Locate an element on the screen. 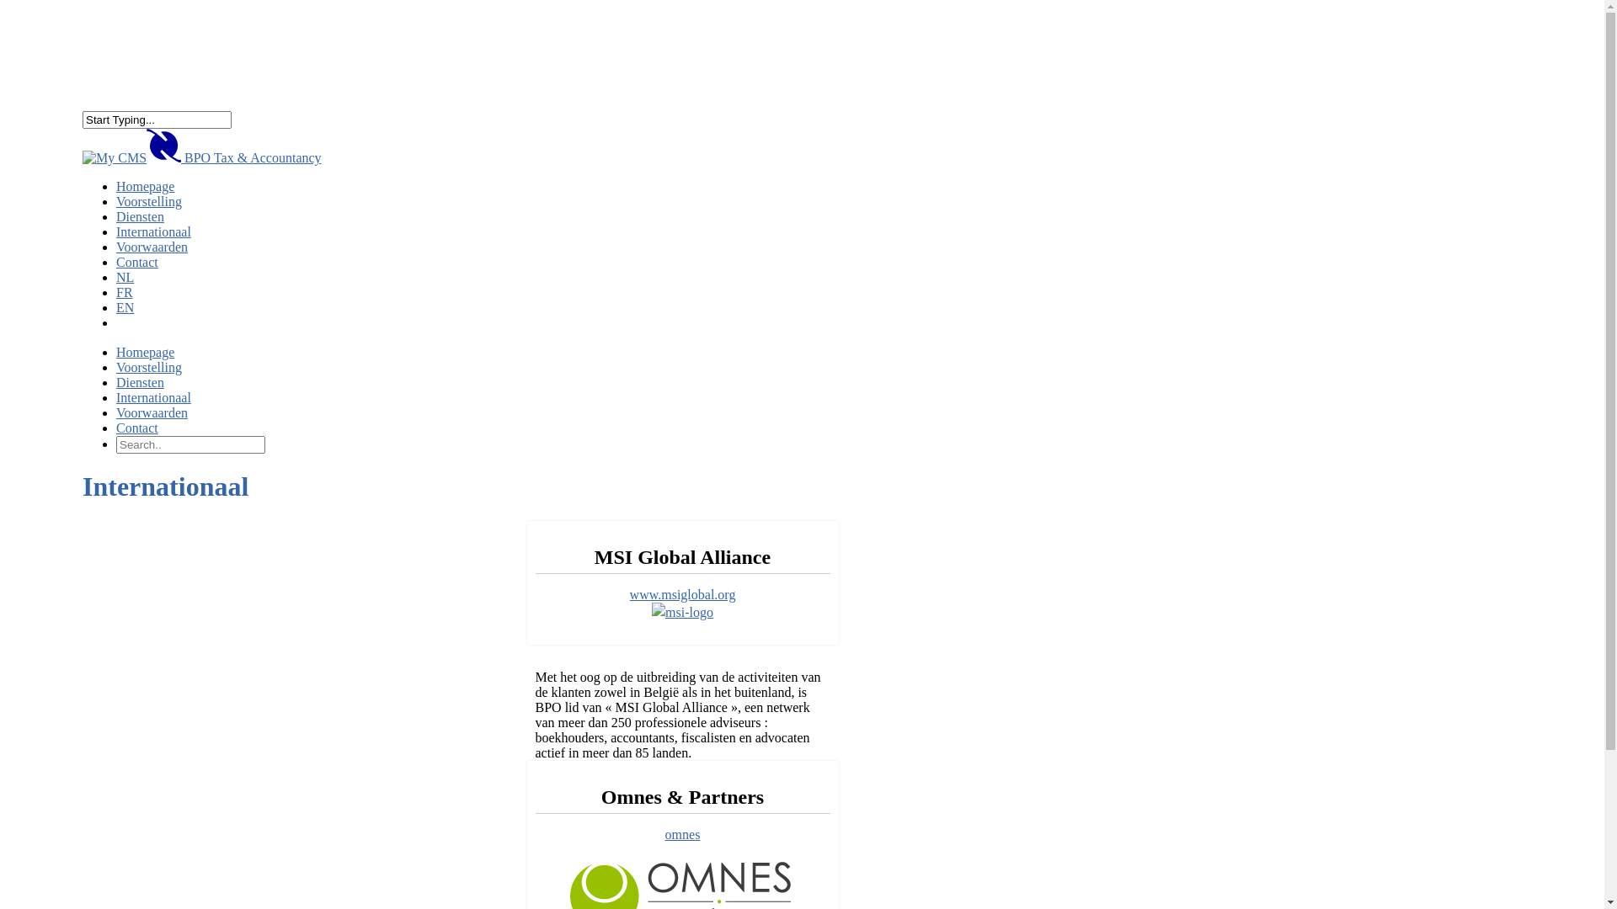 This screenshot has height=909, width=1617. Internationaal is located at coordinates (153, 397).